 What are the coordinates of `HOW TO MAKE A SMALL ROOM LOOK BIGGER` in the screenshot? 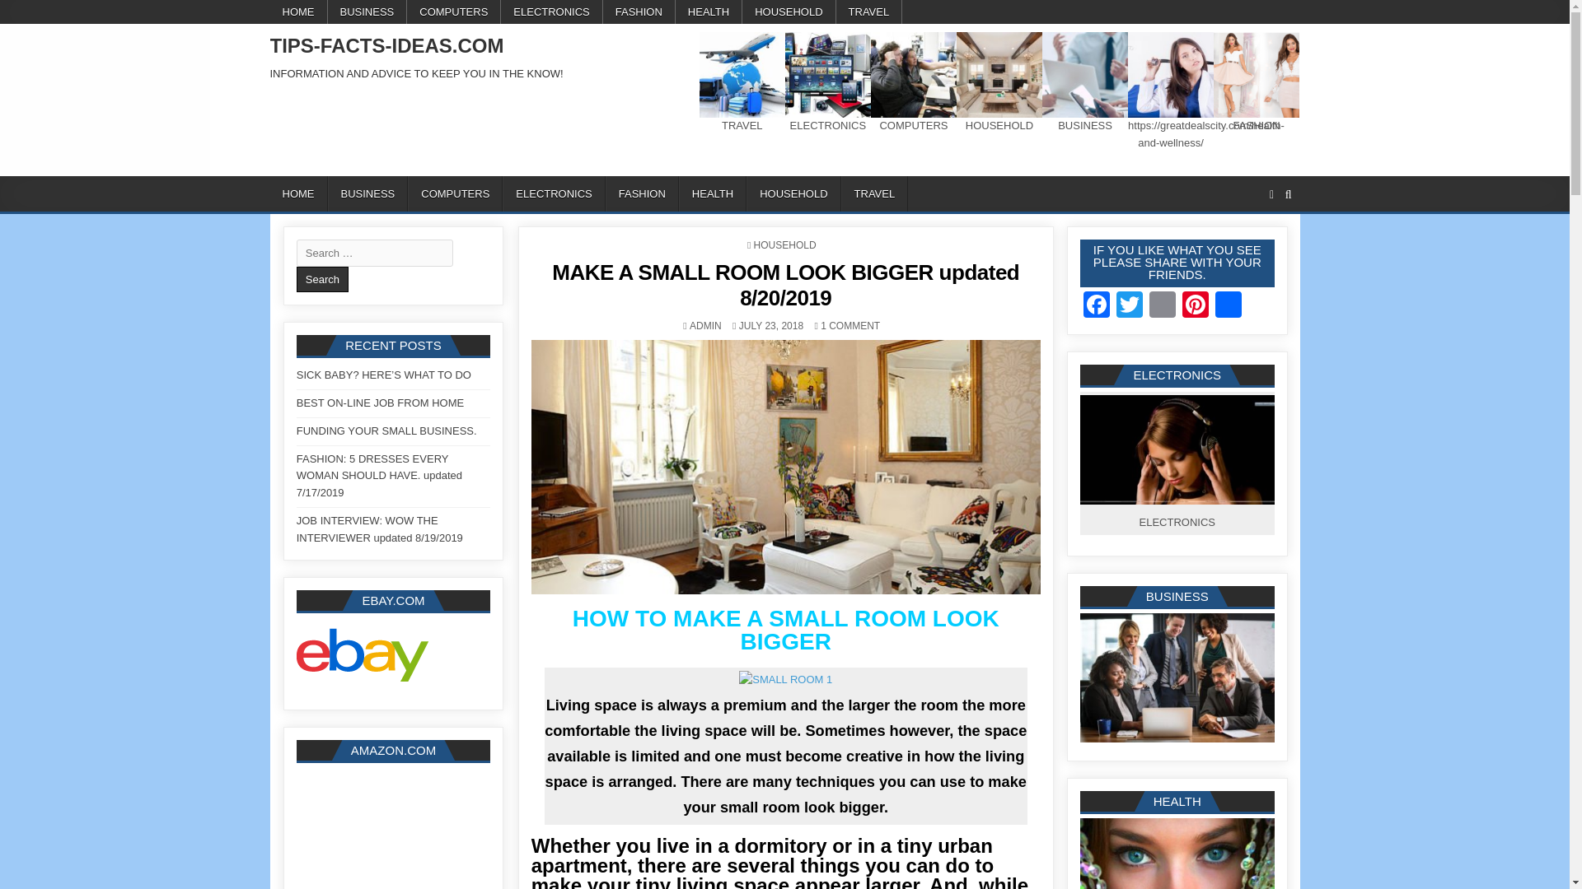 It's located at (786, 629).